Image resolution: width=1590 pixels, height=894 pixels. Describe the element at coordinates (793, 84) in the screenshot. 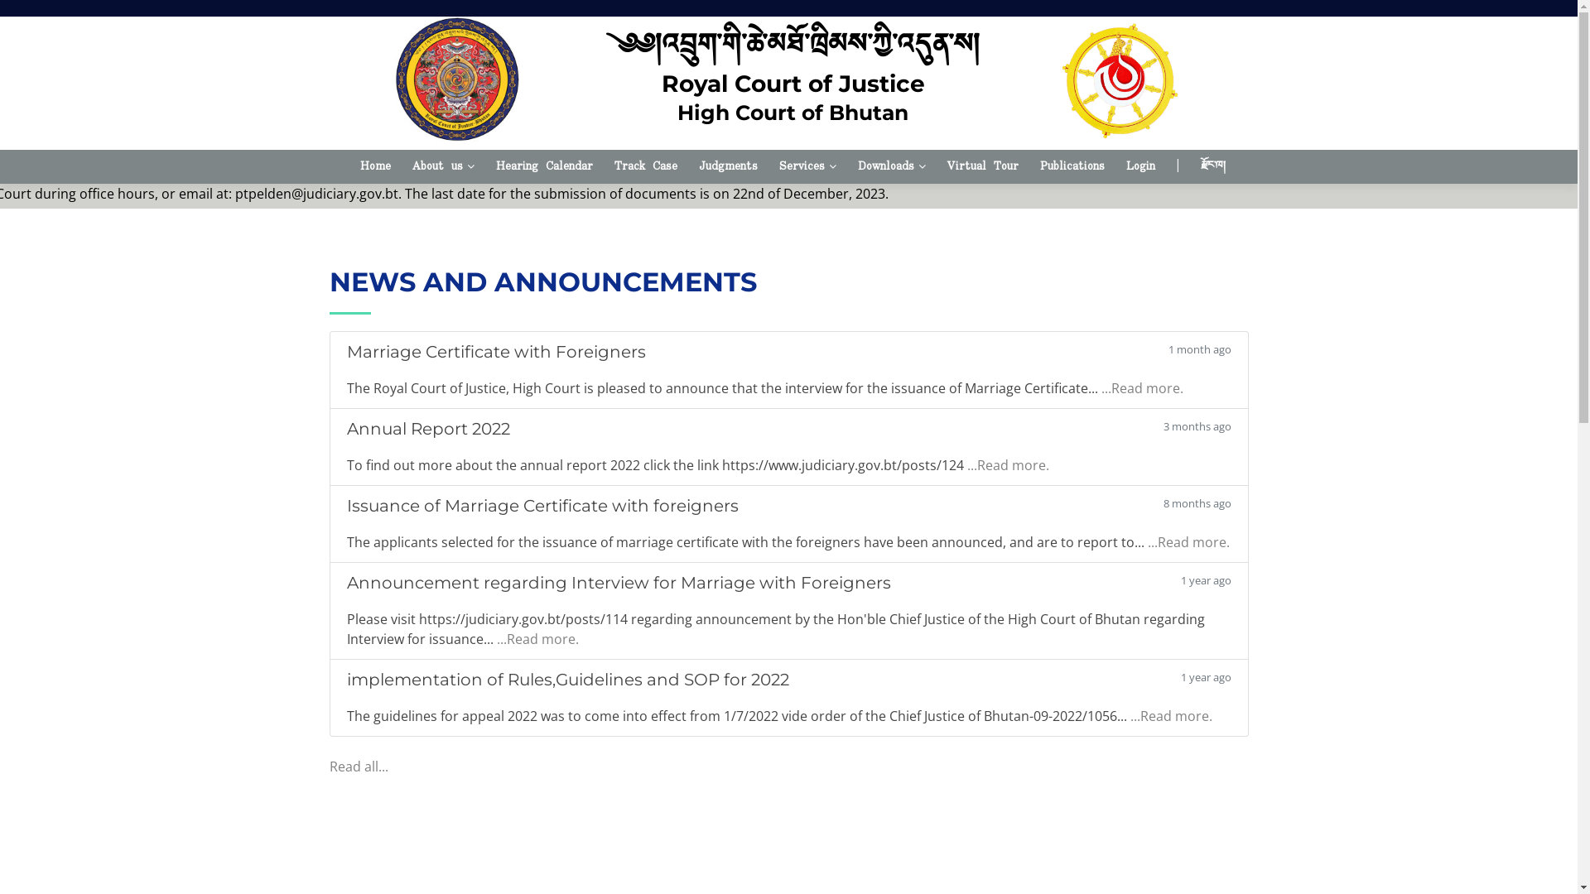

I see `Royal Court of Justice` at that location.